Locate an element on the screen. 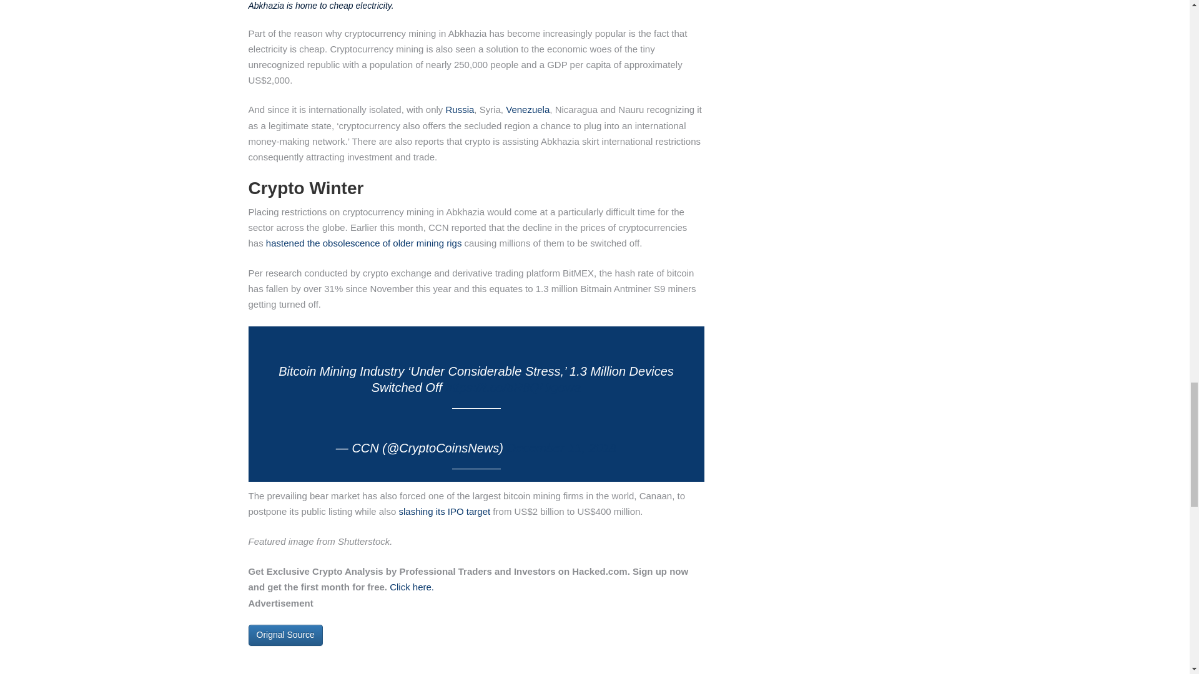 The image size is (1199, 674). Russia is located at coordinates (460, 109).